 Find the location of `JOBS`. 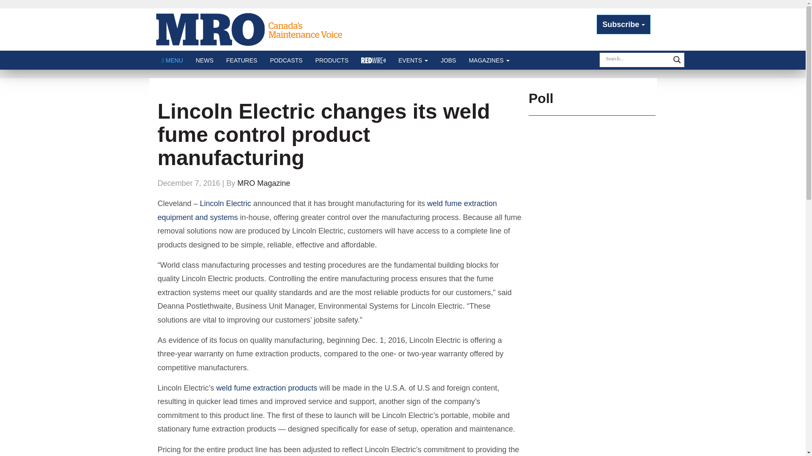

JOBS is located at coordinates (448, 60).